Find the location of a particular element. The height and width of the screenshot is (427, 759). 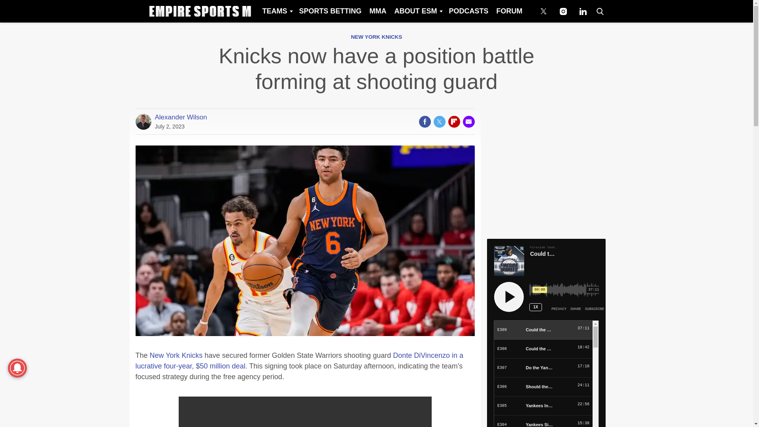

Share on Twitter is located at coordinates (439, 121).